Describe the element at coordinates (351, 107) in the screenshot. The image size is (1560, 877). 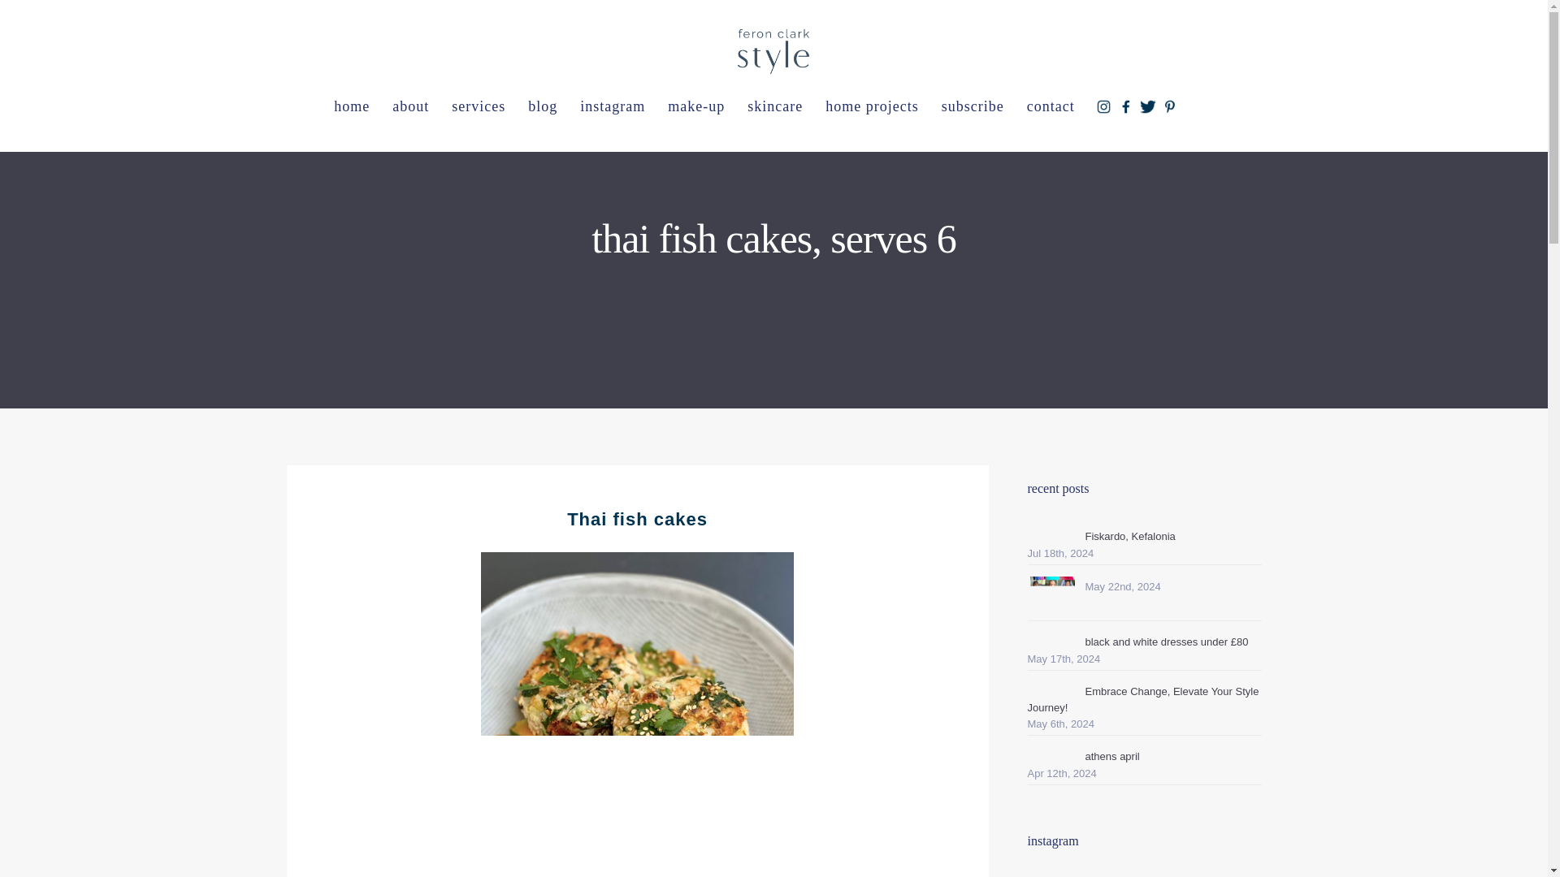
I see `home` at that location.